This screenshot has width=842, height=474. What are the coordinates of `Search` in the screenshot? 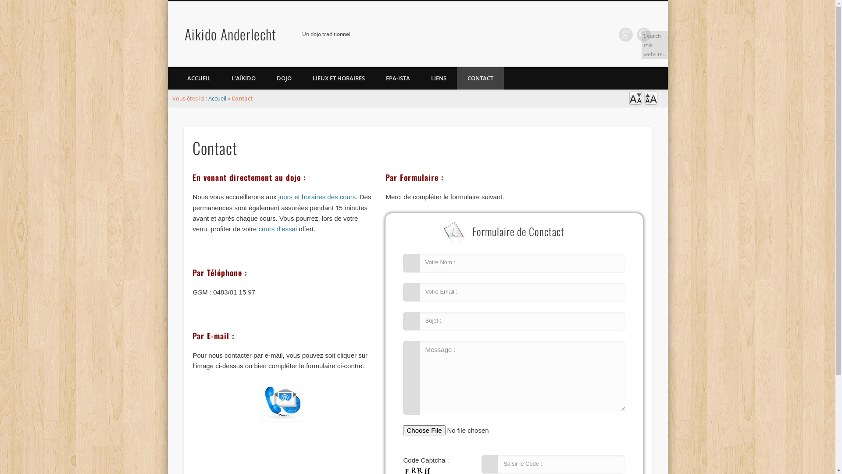 It's located at (7, 6).